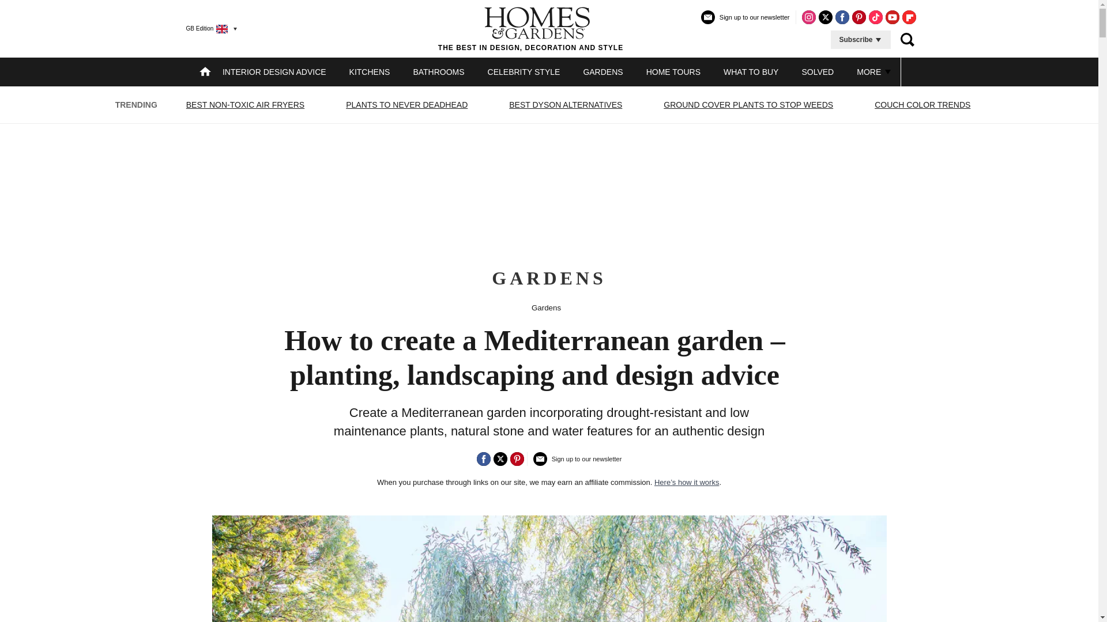 The width and height of the screenshot is (1107, 622). I want to click on INTERIOR DESIGN ADVICE, so click(274, 71).